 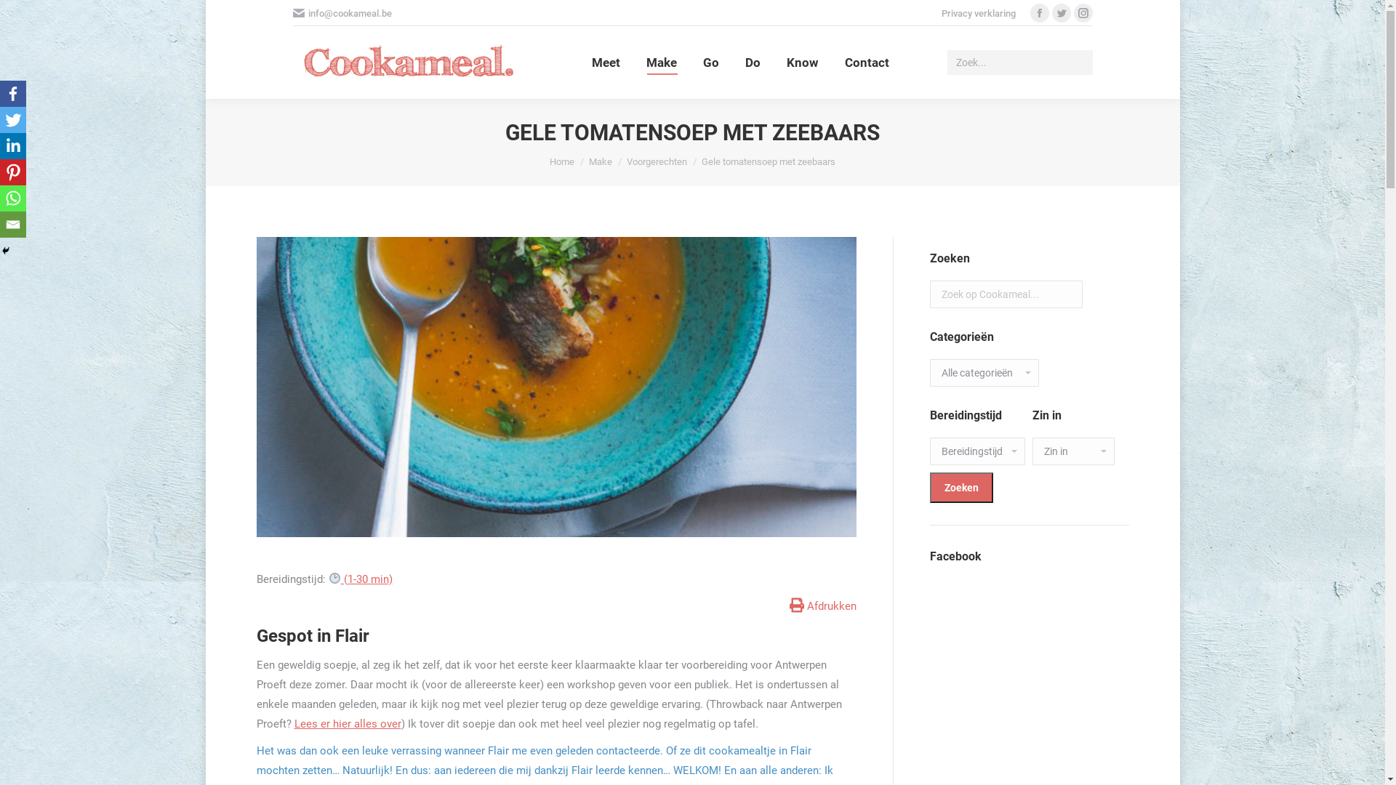 What do you see at coordinates (753, 63) in the screenshot?
I see `Do` at bounding box center [753, 63].